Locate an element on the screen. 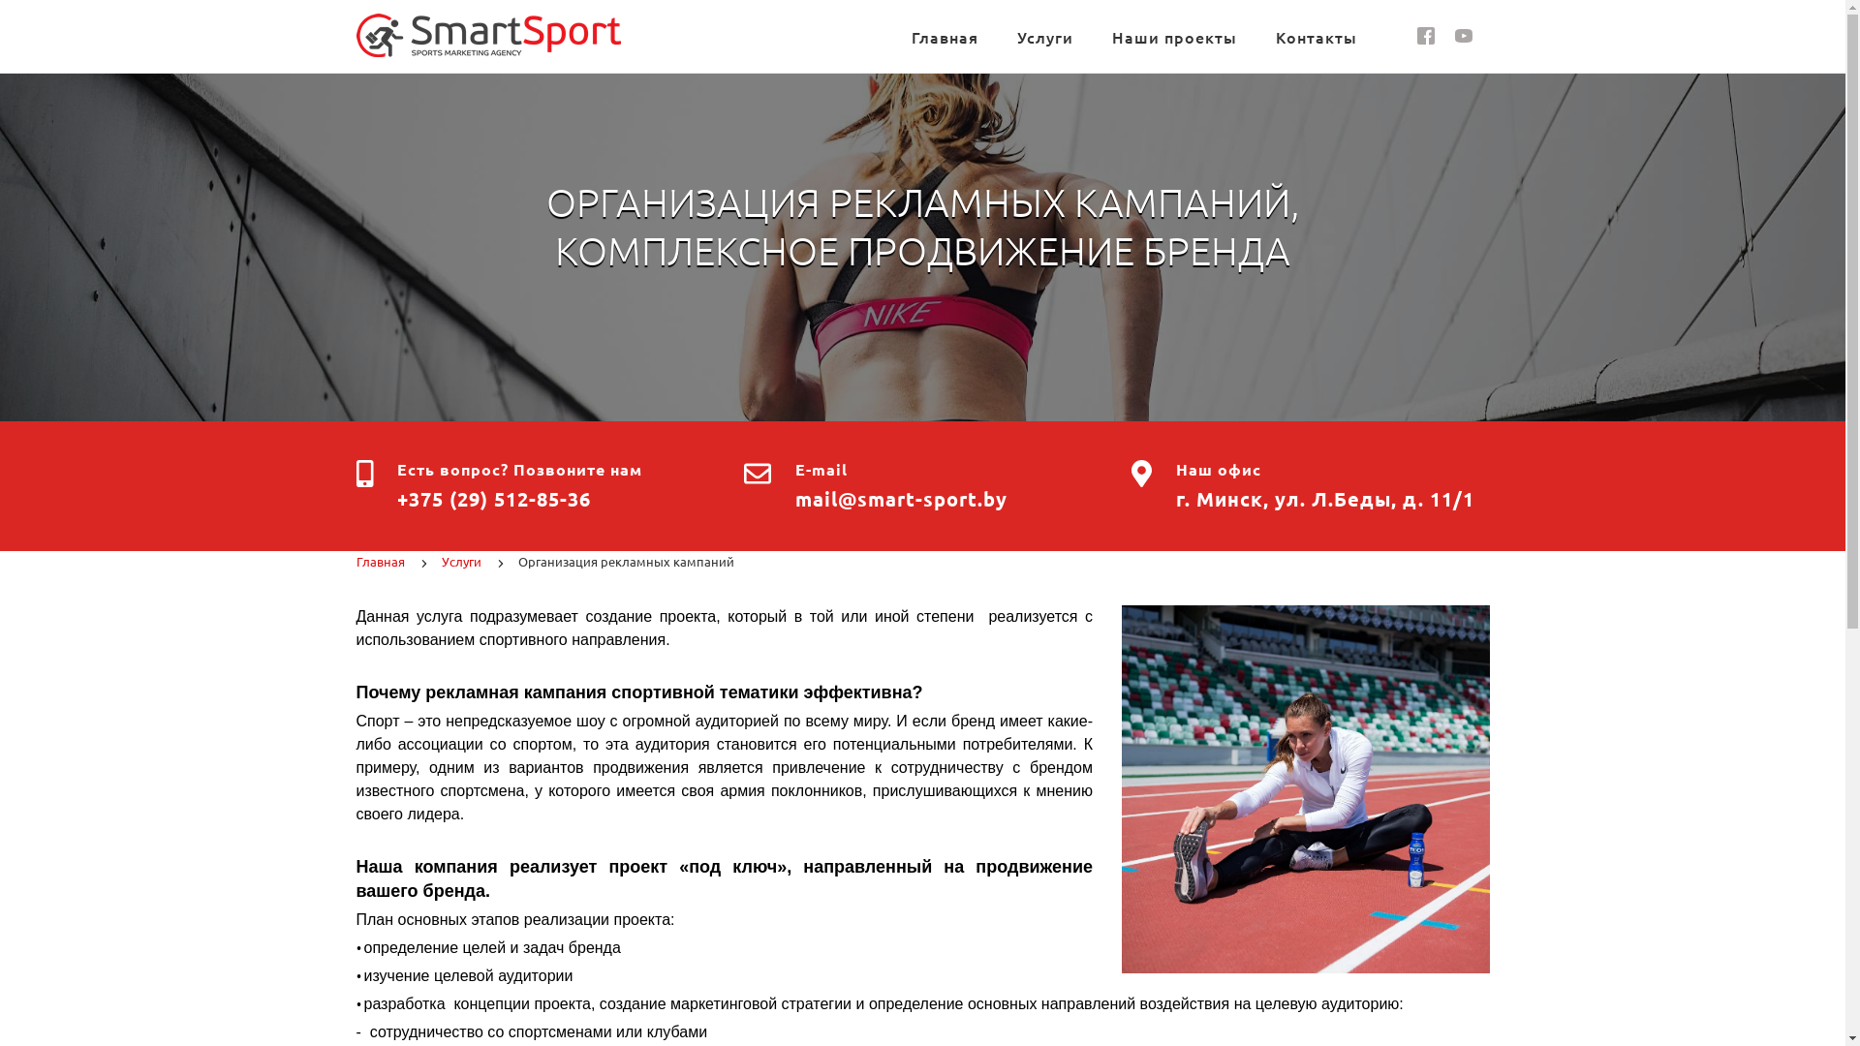 Image resolution: width=1860 pixels, height=1046 pixels. +375 (29) 512-85-36 is located at coordinates (494, 500).